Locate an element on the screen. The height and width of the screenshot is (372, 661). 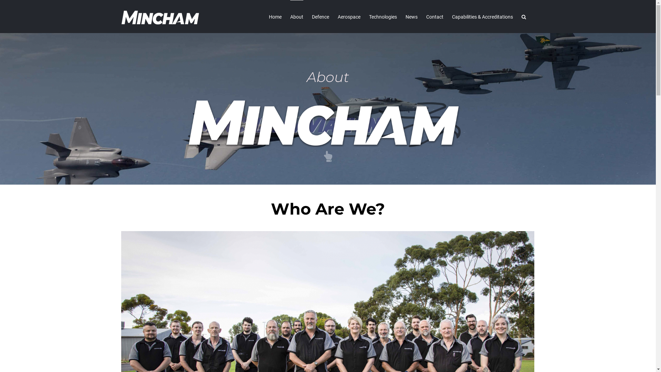
News is located at coordinates (412, 17).